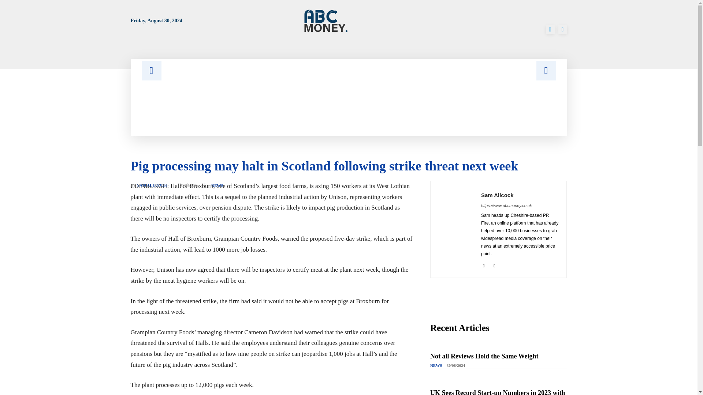 The height and width of the screenshot is (395, 703). Describe the element at coordinates (494, 265) in the screenshot. I see `Twitter` at that location.